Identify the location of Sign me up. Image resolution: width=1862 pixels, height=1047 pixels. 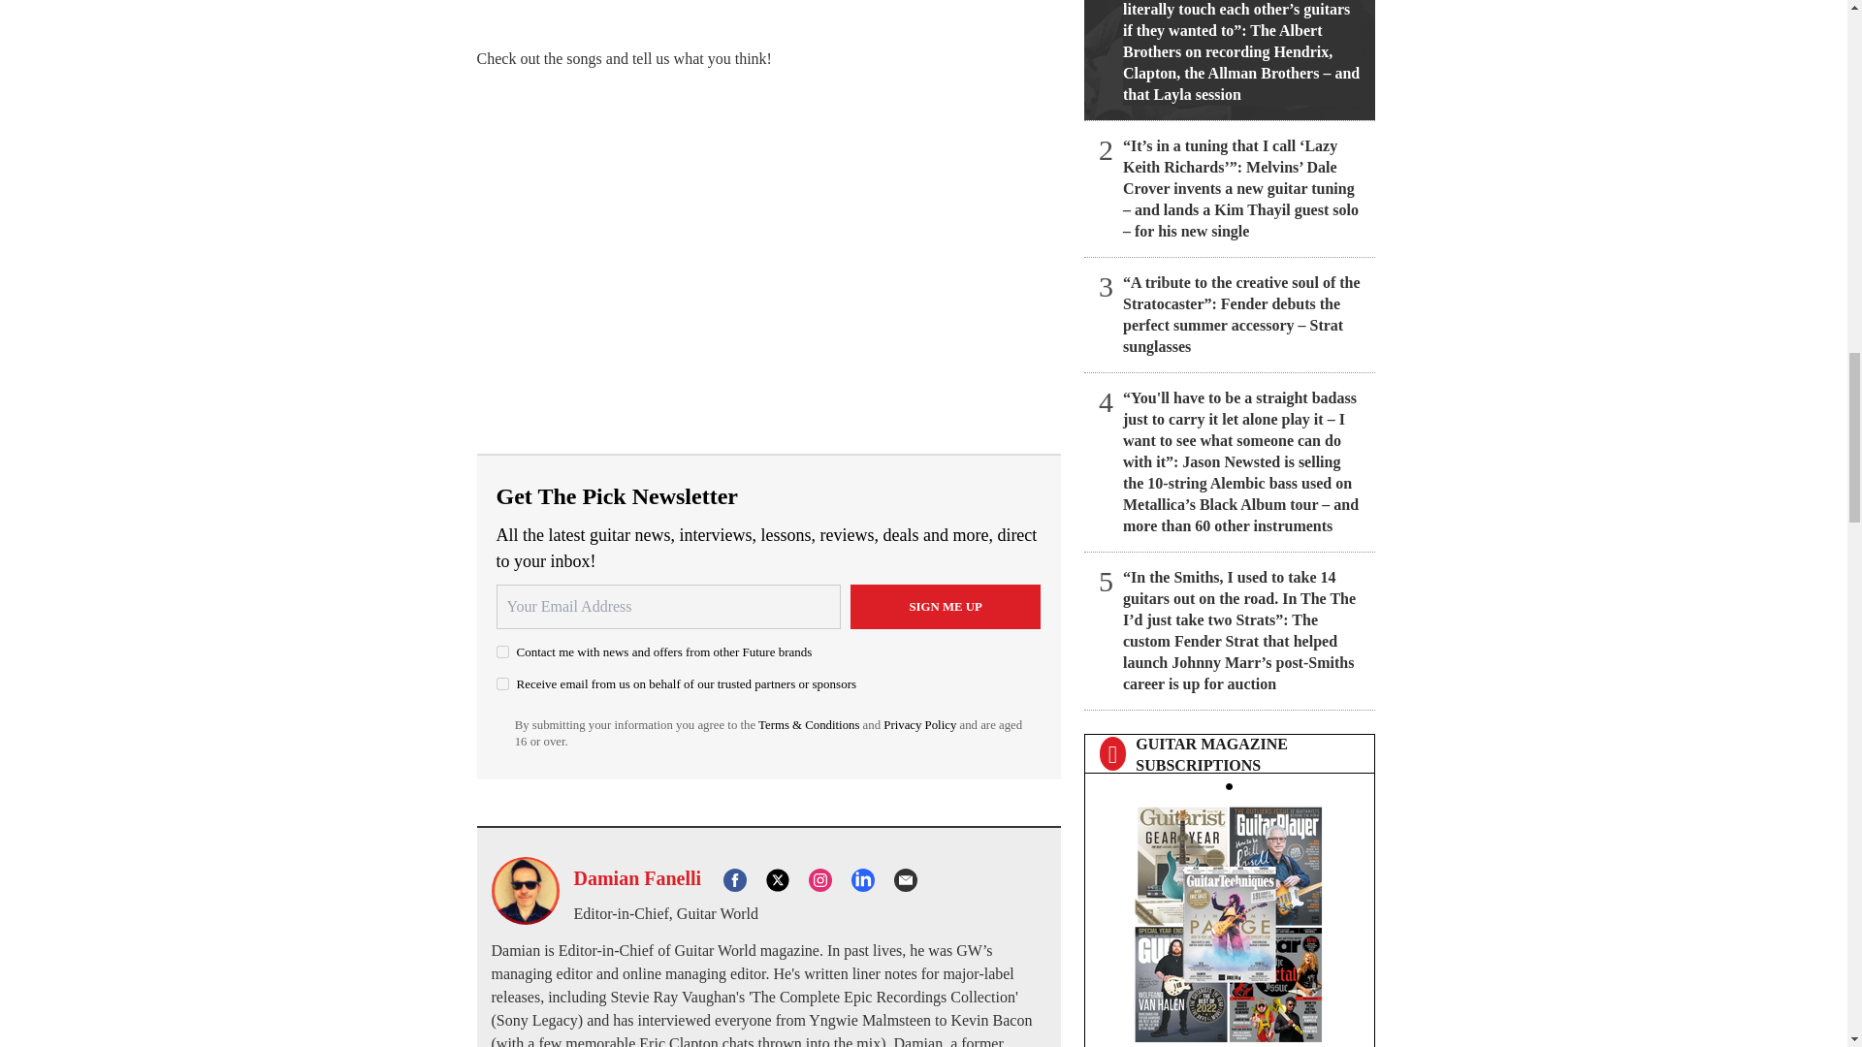
(946, 607).